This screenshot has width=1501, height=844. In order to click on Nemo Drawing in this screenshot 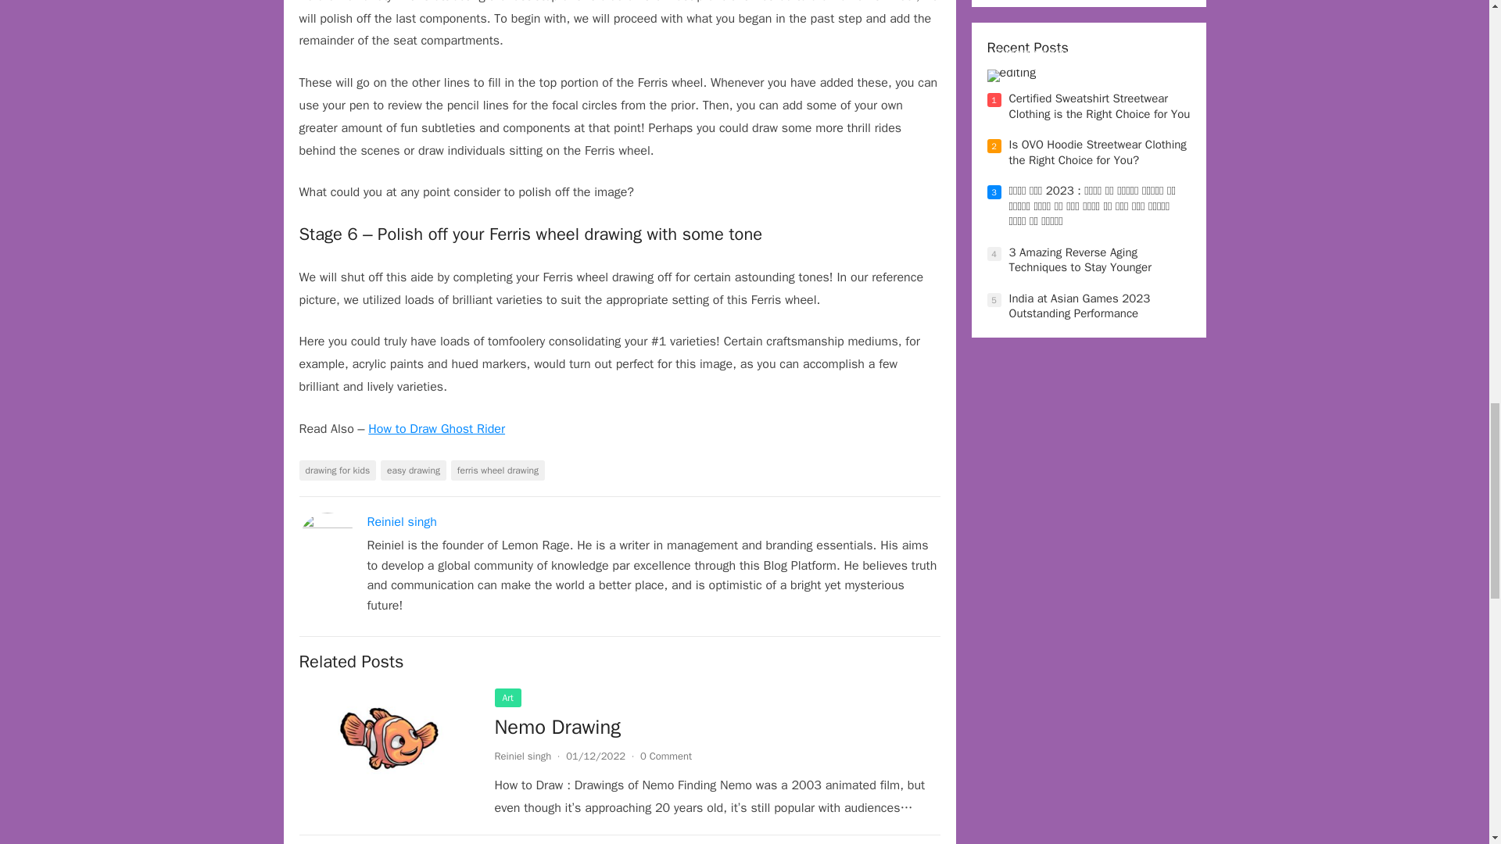, I will do `click(389, 738)`.